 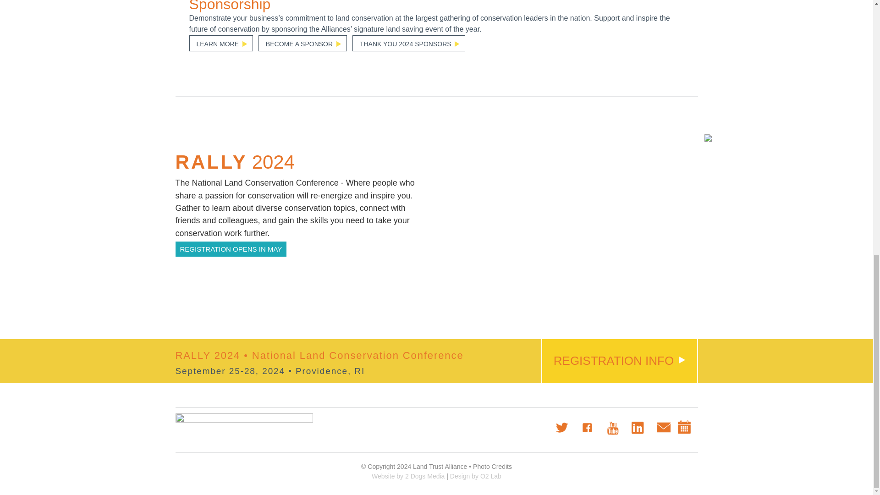 I want to click on BECOME A SPONSOR  , so click(x=302, y=43).